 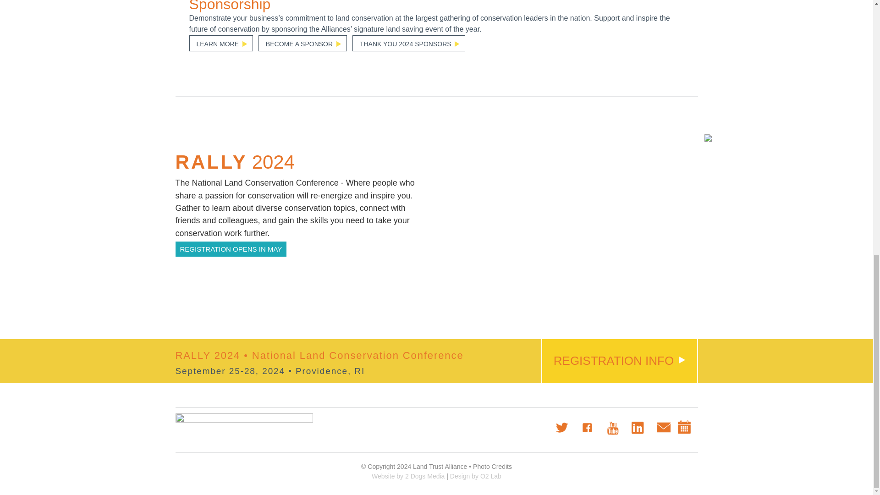 I want to click on BECOME A SPONSOR  , so click(x=302, y=43).